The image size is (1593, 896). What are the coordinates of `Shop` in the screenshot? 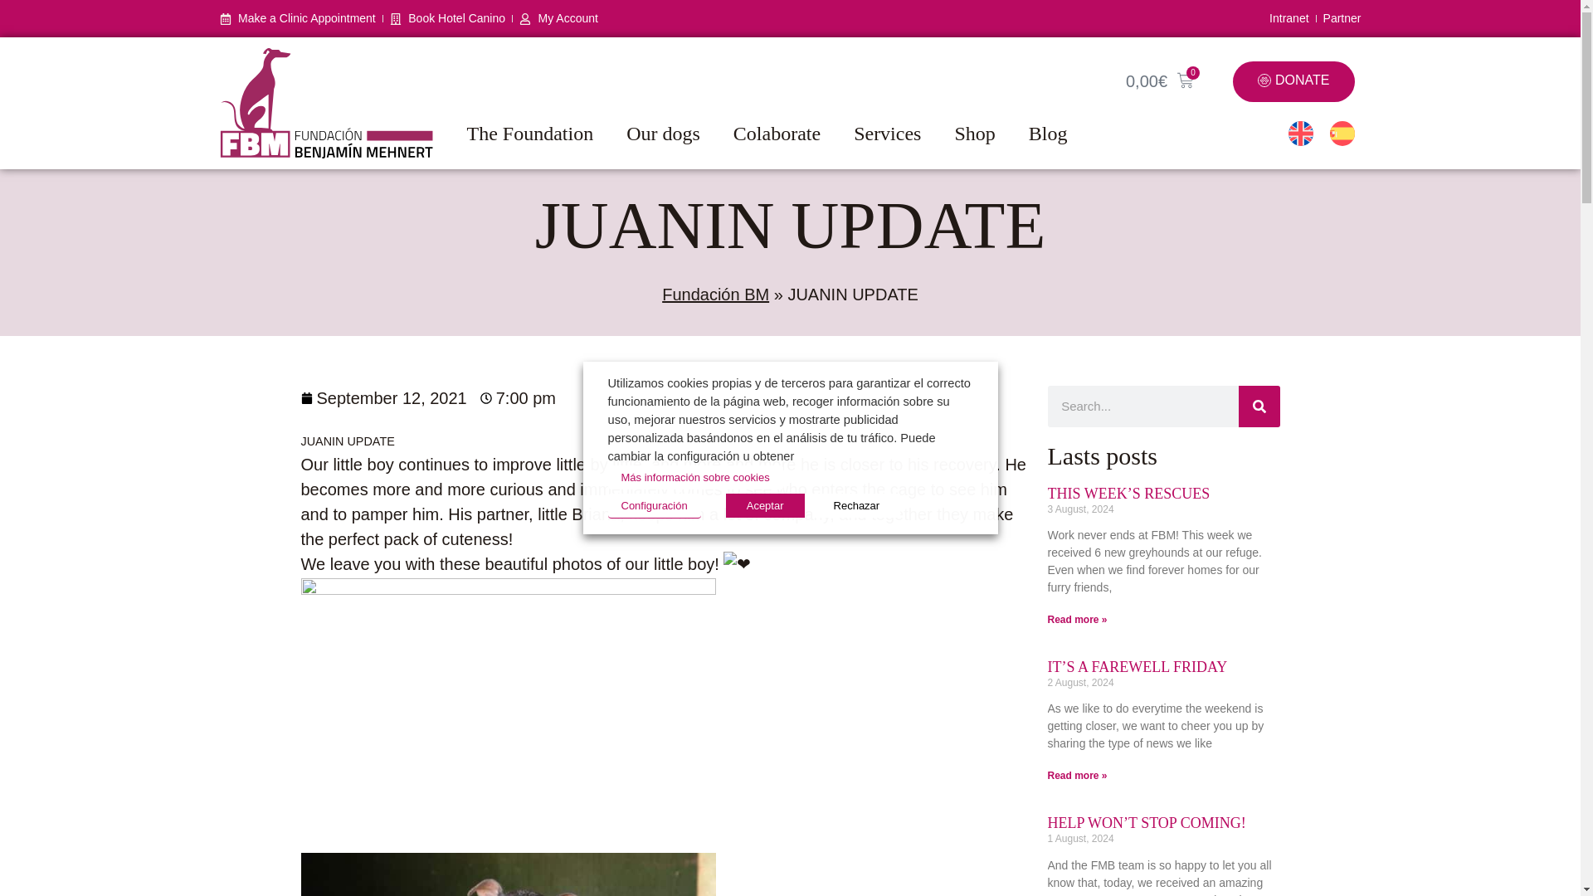 It's located at (974, 133).